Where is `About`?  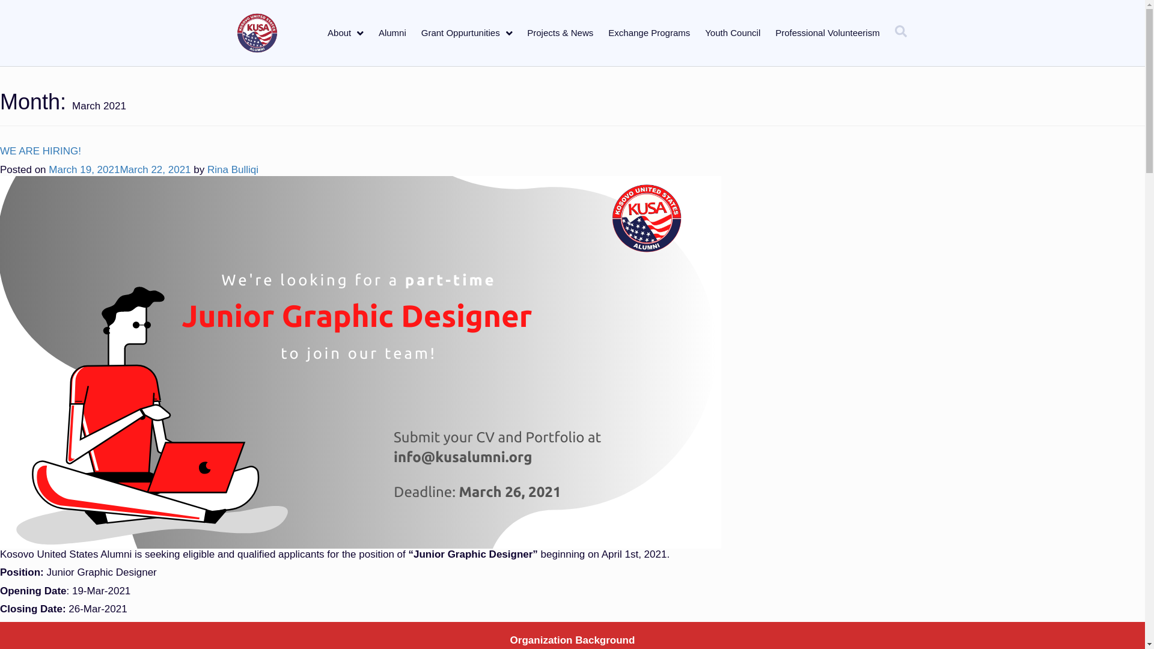
About is located at coordinates (345, 32).